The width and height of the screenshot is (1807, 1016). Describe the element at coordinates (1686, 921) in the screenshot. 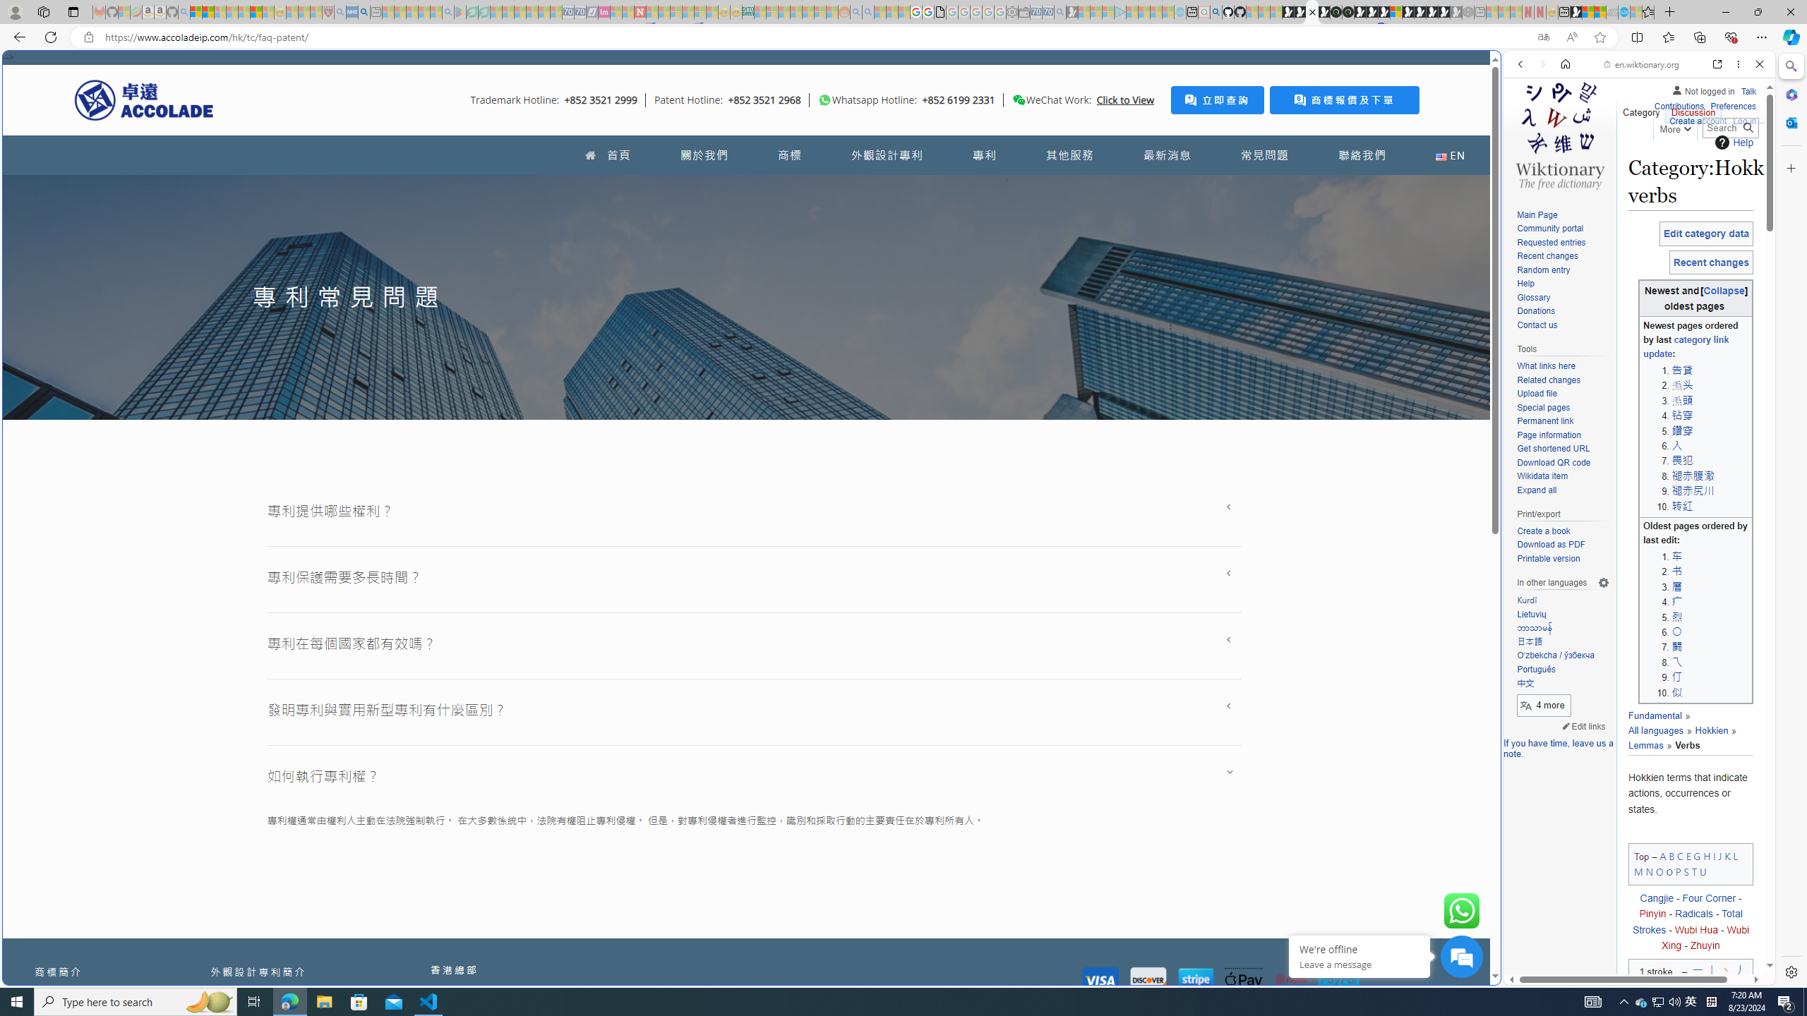

I see `Total Strokes` at that location.